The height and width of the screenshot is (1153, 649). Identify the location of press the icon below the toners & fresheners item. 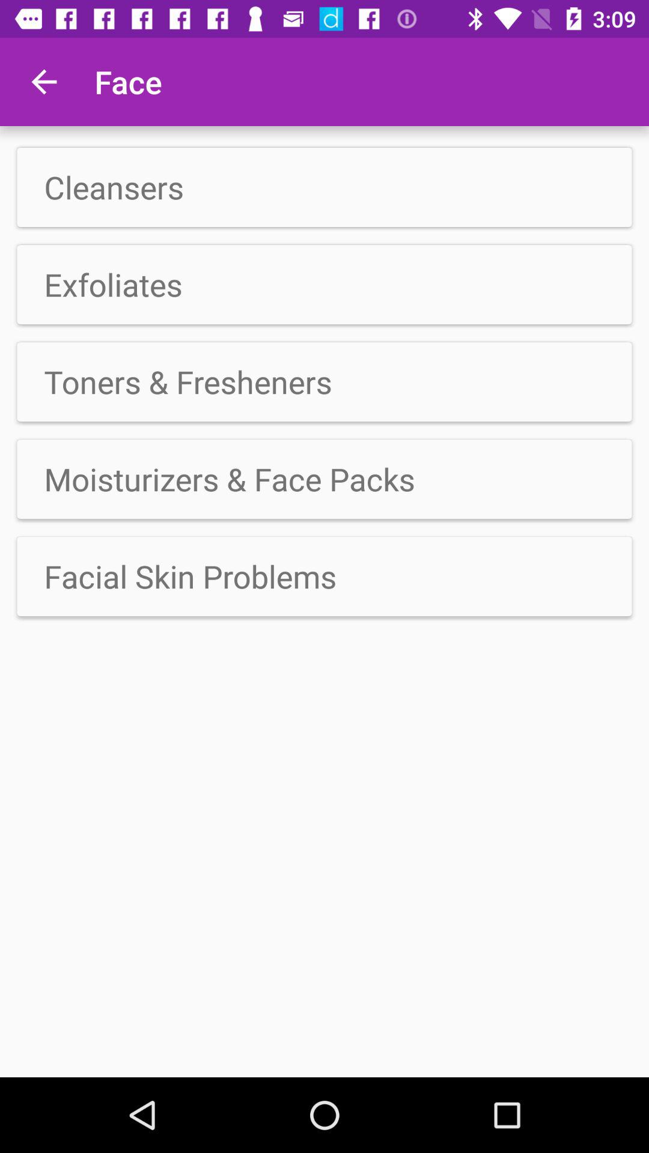
(324, 479).